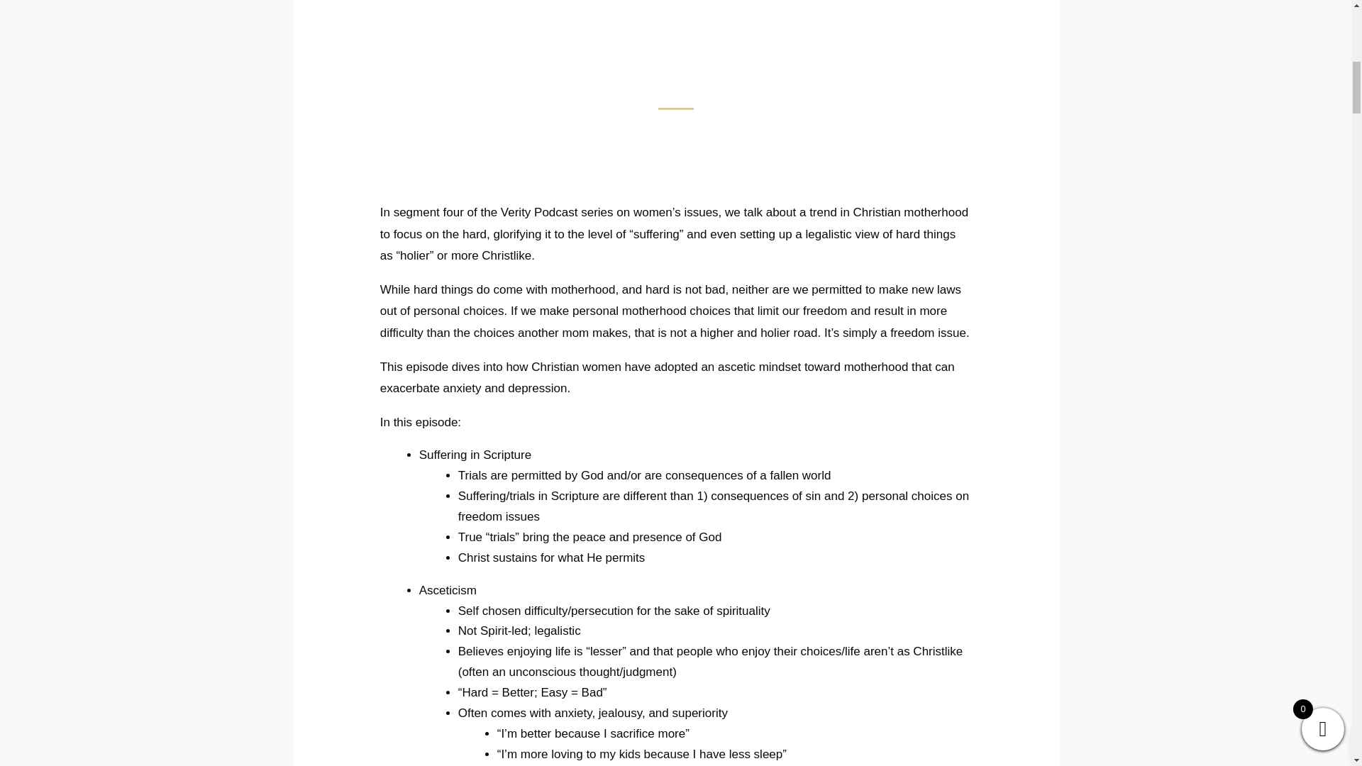 Image resolution: width=1362 pixels, height=766 pixels. Describe the element at coordinates (676, 44) in the screenshot. I see `bethany-beck-82NHIKIvKNc-unsplash` at that location.